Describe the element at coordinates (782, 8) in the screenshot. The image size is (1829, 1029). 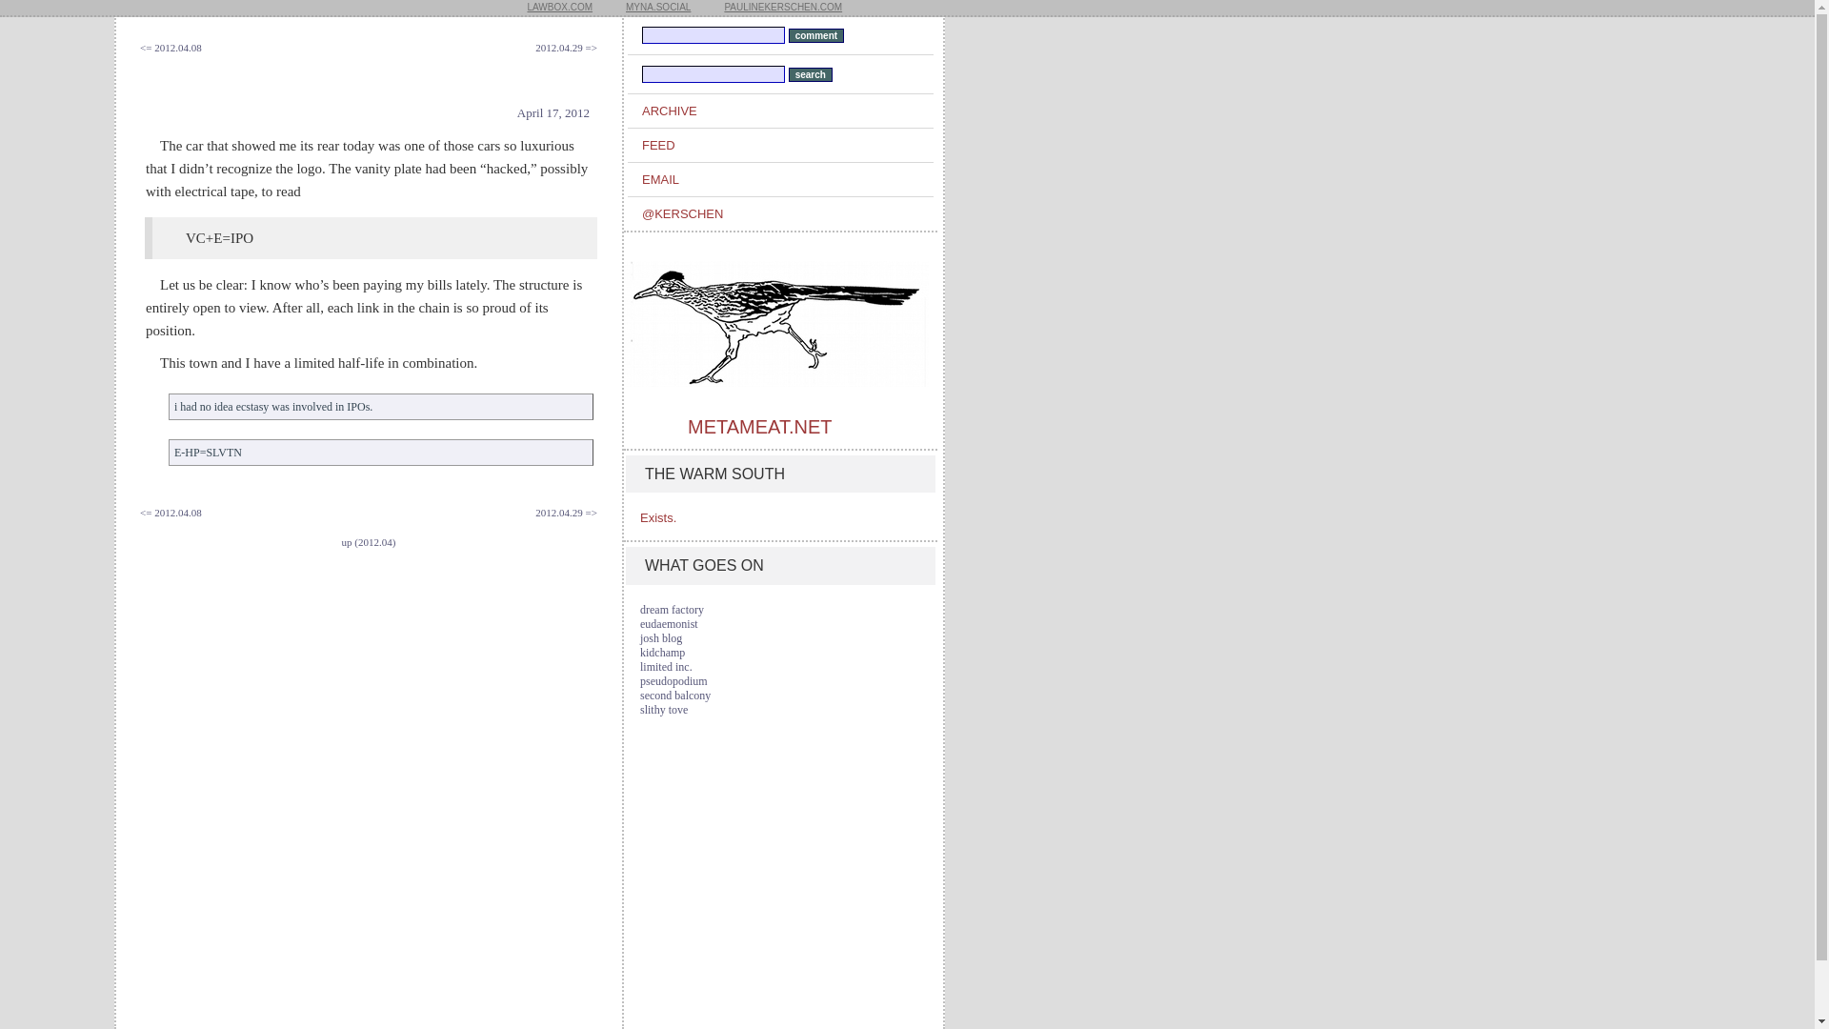
I see `PAULINEKERSCHEN.COM` at that location.